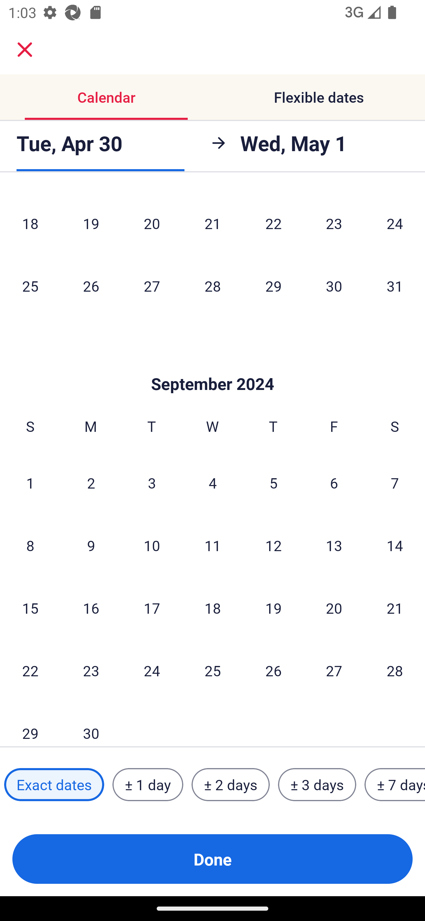 This screenshot has height=921, width=425. I want to click on 28 Saturday, September 28, 2024, so click(395, 670).